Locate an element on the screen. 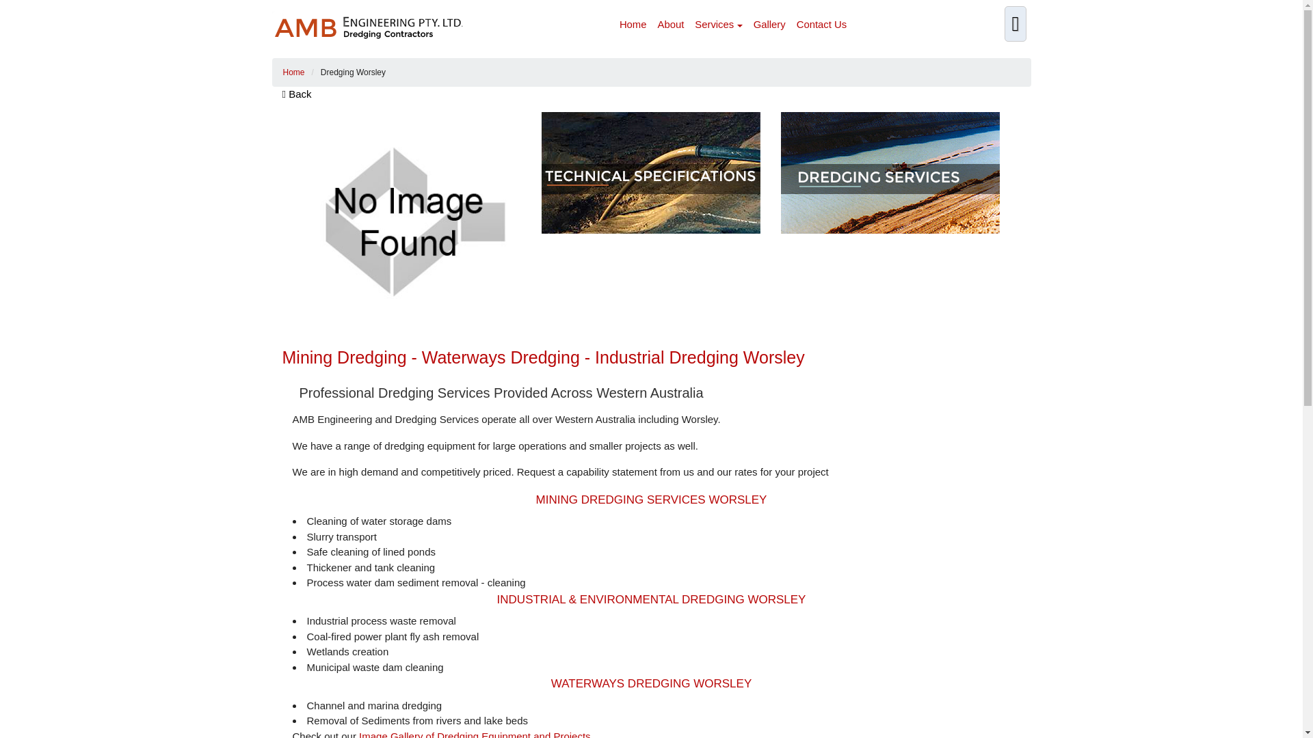  Home is located at coordinates (302, 72).